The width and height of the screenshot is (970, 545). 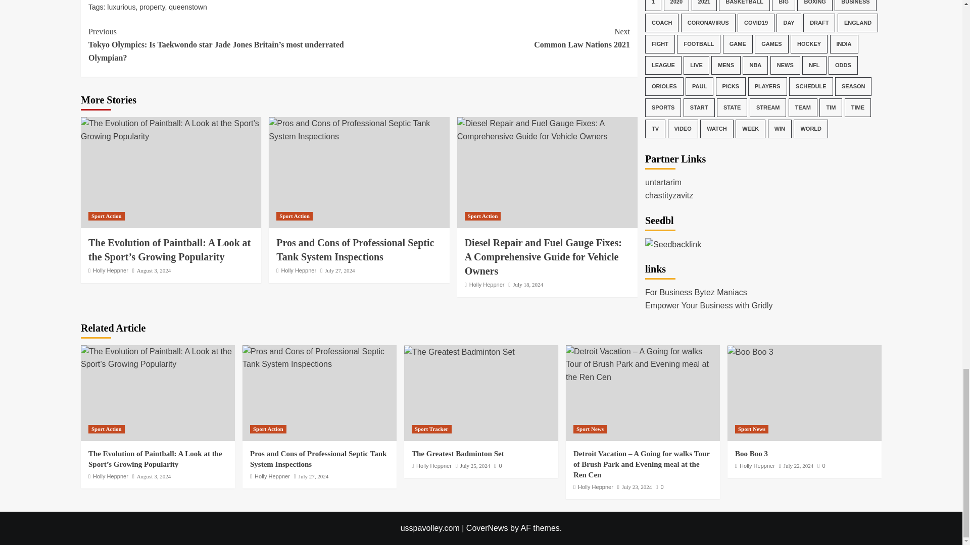 What do you see at coordinates (359, 130) in the screenshot?
I see `Pros and Cons of Professional Septic Tank System Inspections` at bounding box center [359, 130].